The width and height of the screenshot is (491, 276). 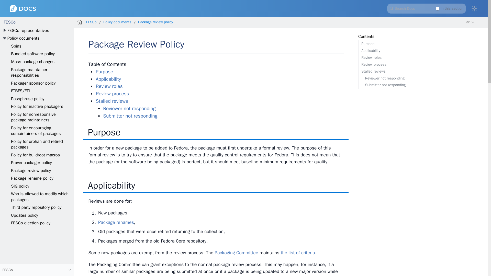 I want to click on Package rename policy, so click(x=32, y=178).